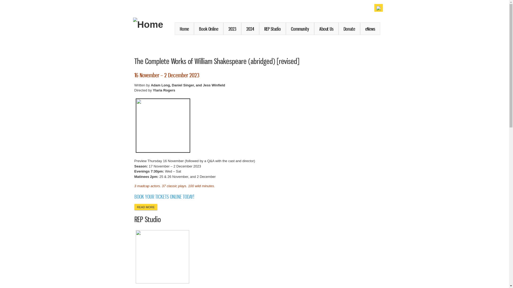 This screenshot has height=288, width=513. Describe the element at coordinates (147, 219) in the screenshot. I see `REP Studio` at that location.